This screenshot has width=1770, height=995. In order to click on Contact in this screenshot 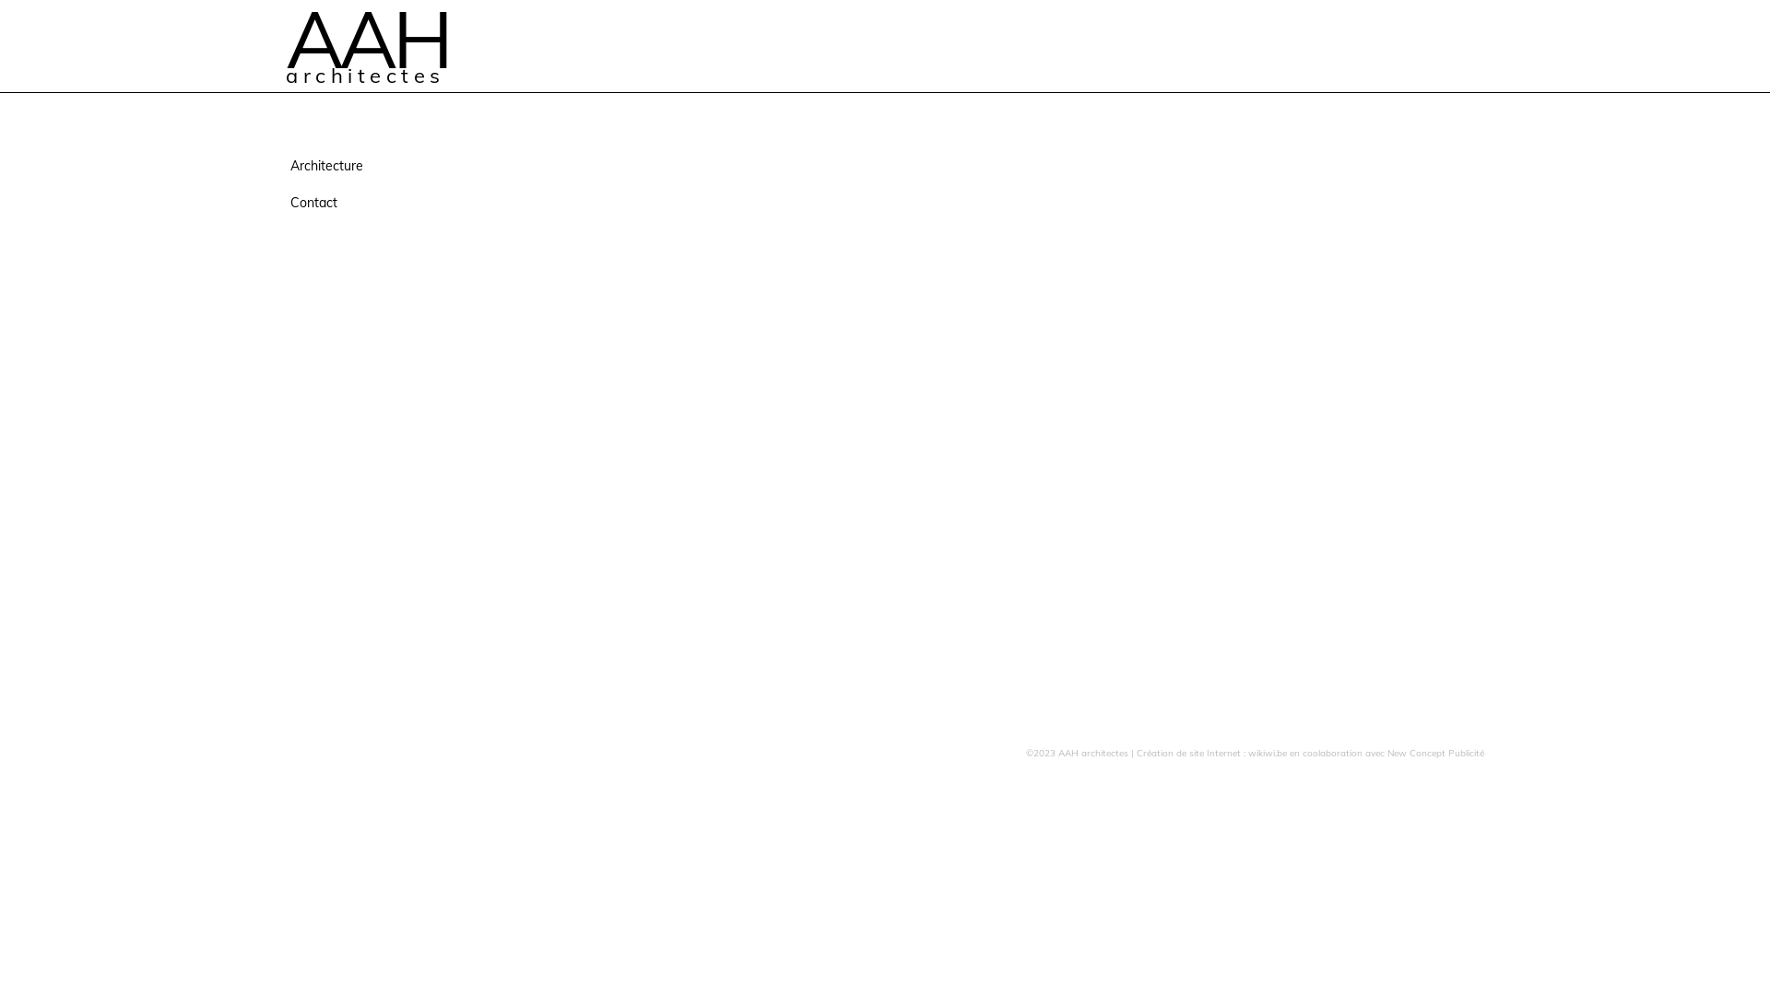, I will do `click(372, 203)`.